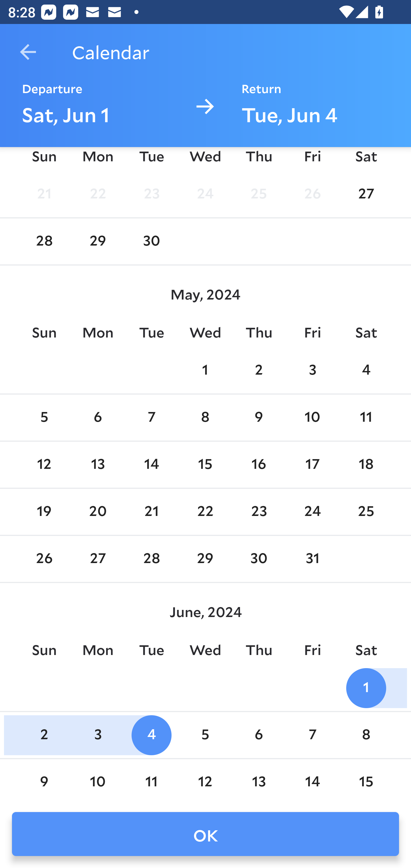 Image resolution: width=411 pixels, height=868 pixels. I want to click on 7, so click(312, 735).